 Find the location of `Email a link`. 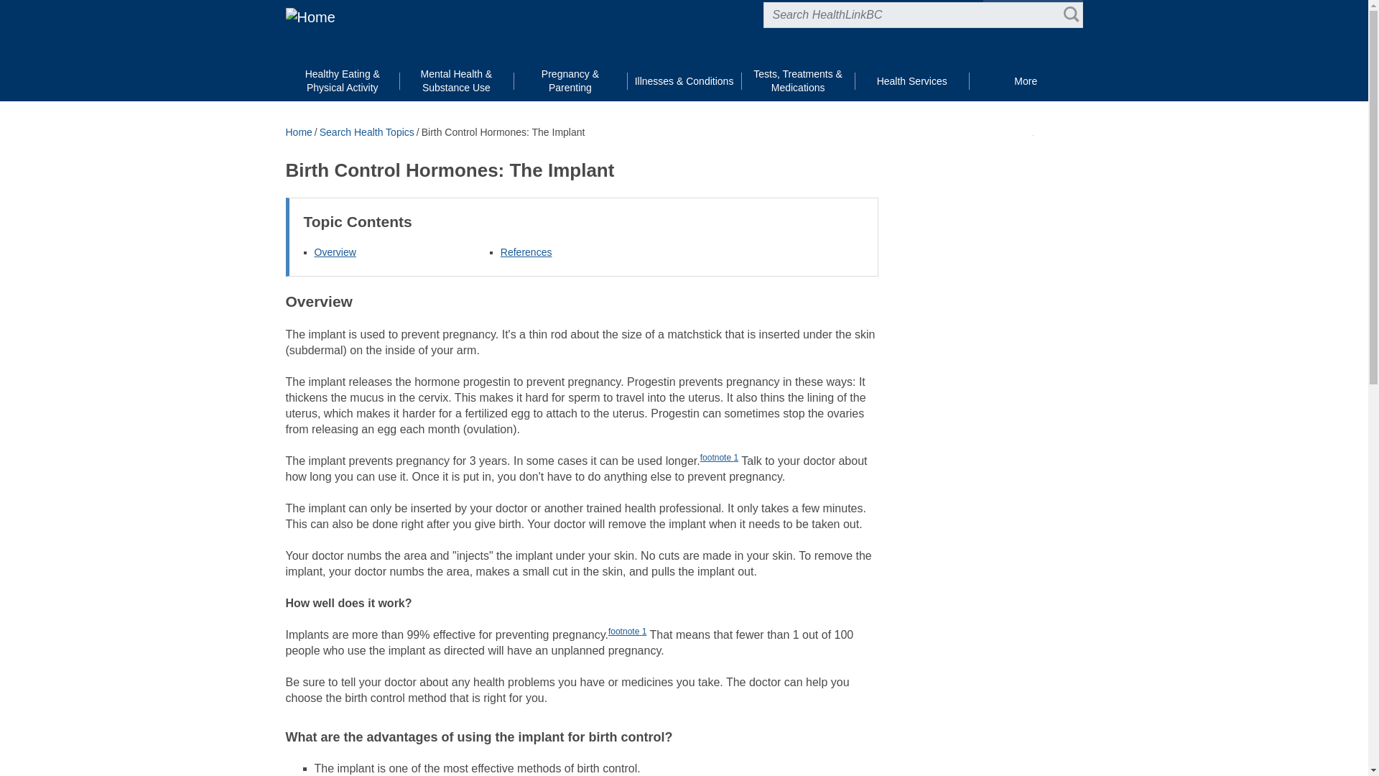

Email a link is located at coordinates (1074, 131).